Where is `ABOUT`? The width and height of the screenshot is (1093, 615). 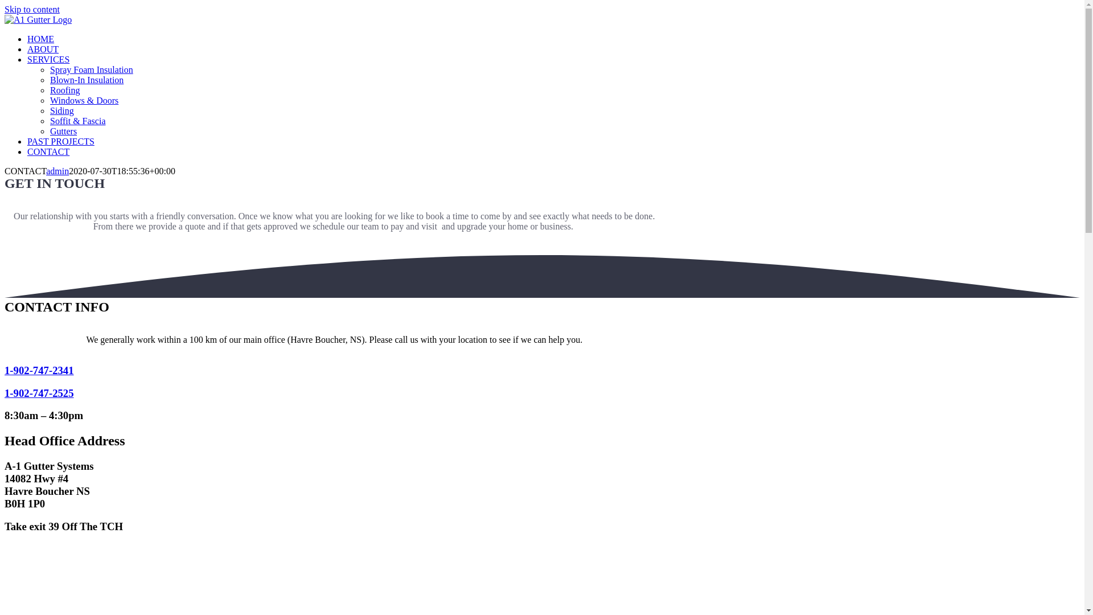 ABOUT is located at coordinates (43, 49).